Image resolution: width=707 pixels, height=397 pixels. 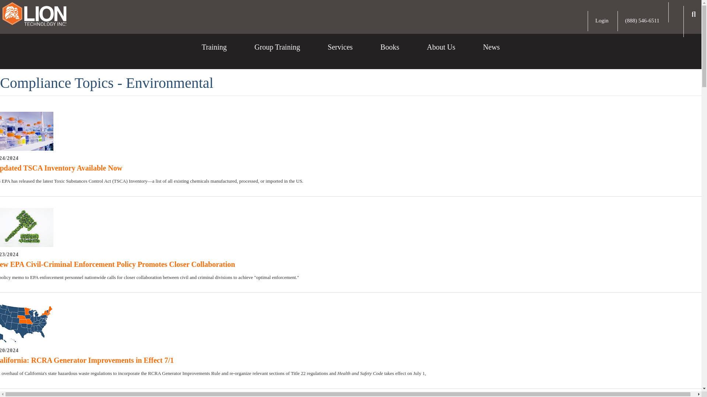 What do you see at coordinates (277, 53) in the screenshot?
I see `Group Training` at bounding box center [277, 53].